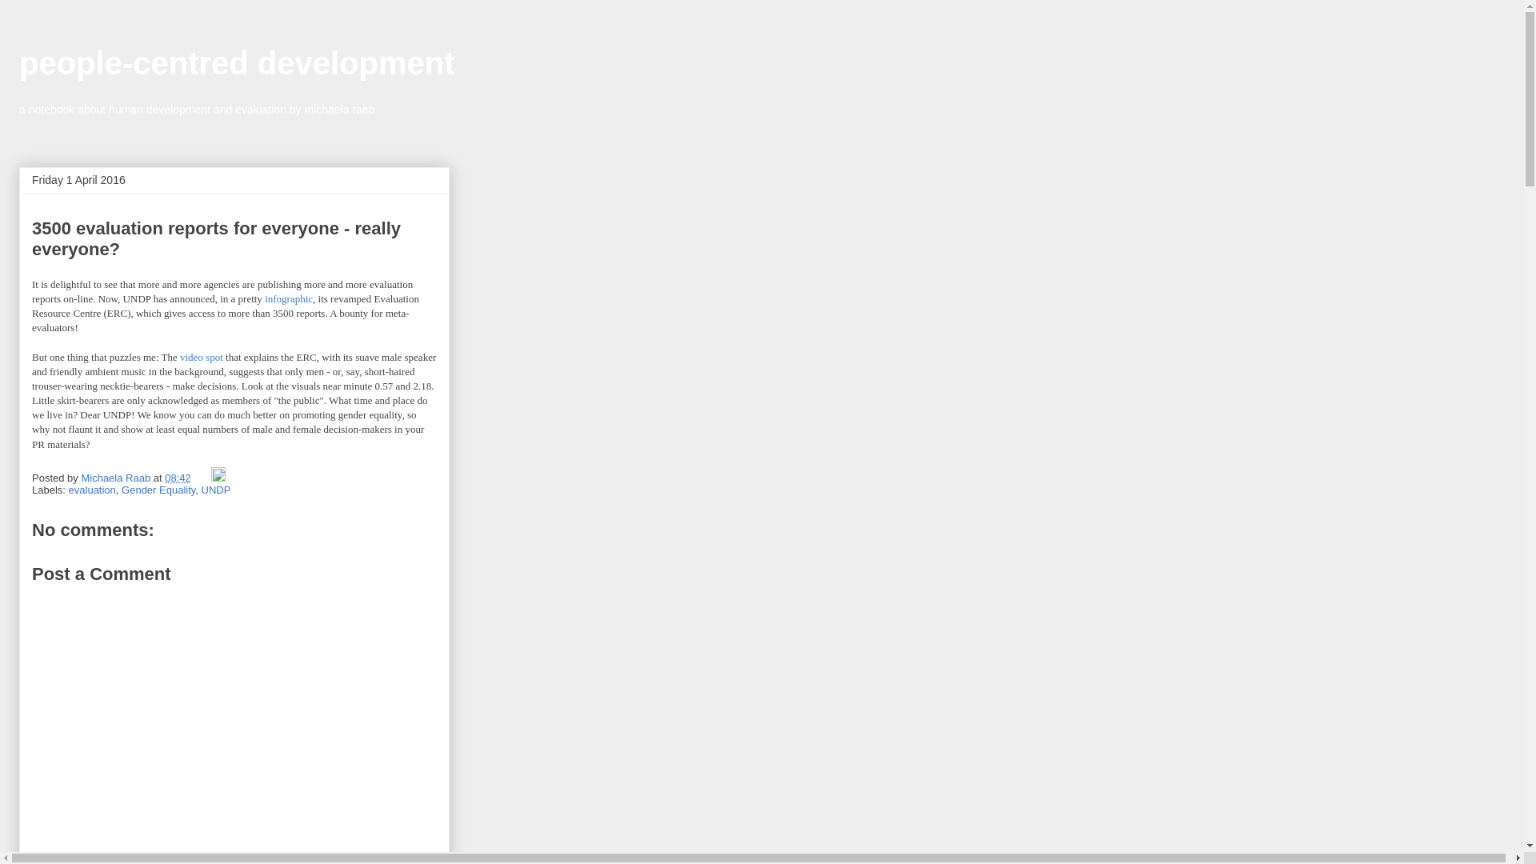 The width and height of the screenshot is (1536, 864). Describe the element at coordinates (117, 477) in the screenshot. I see `Michaela Raab` at that location.